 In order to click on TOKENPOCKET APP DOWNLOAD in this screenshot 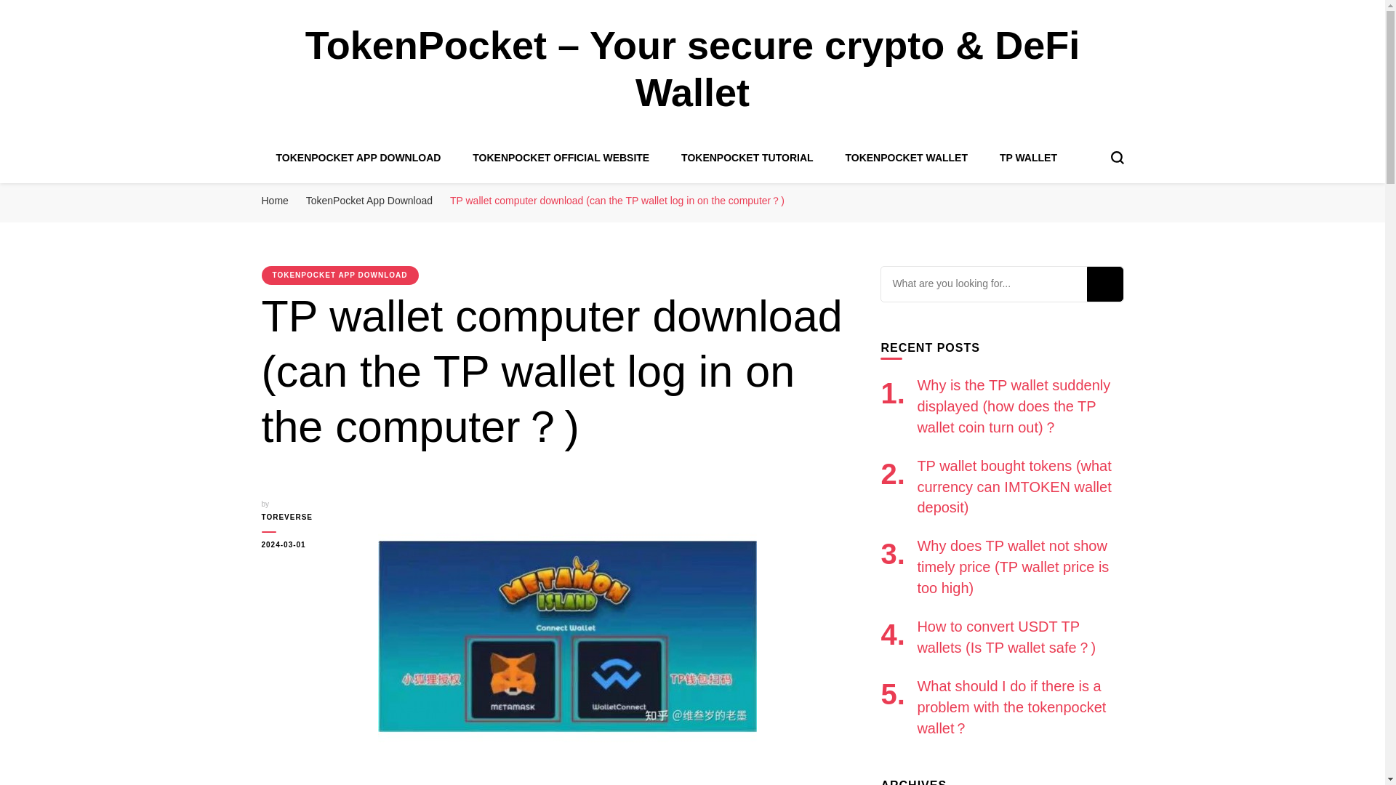, I will do `click(340, 275)`.